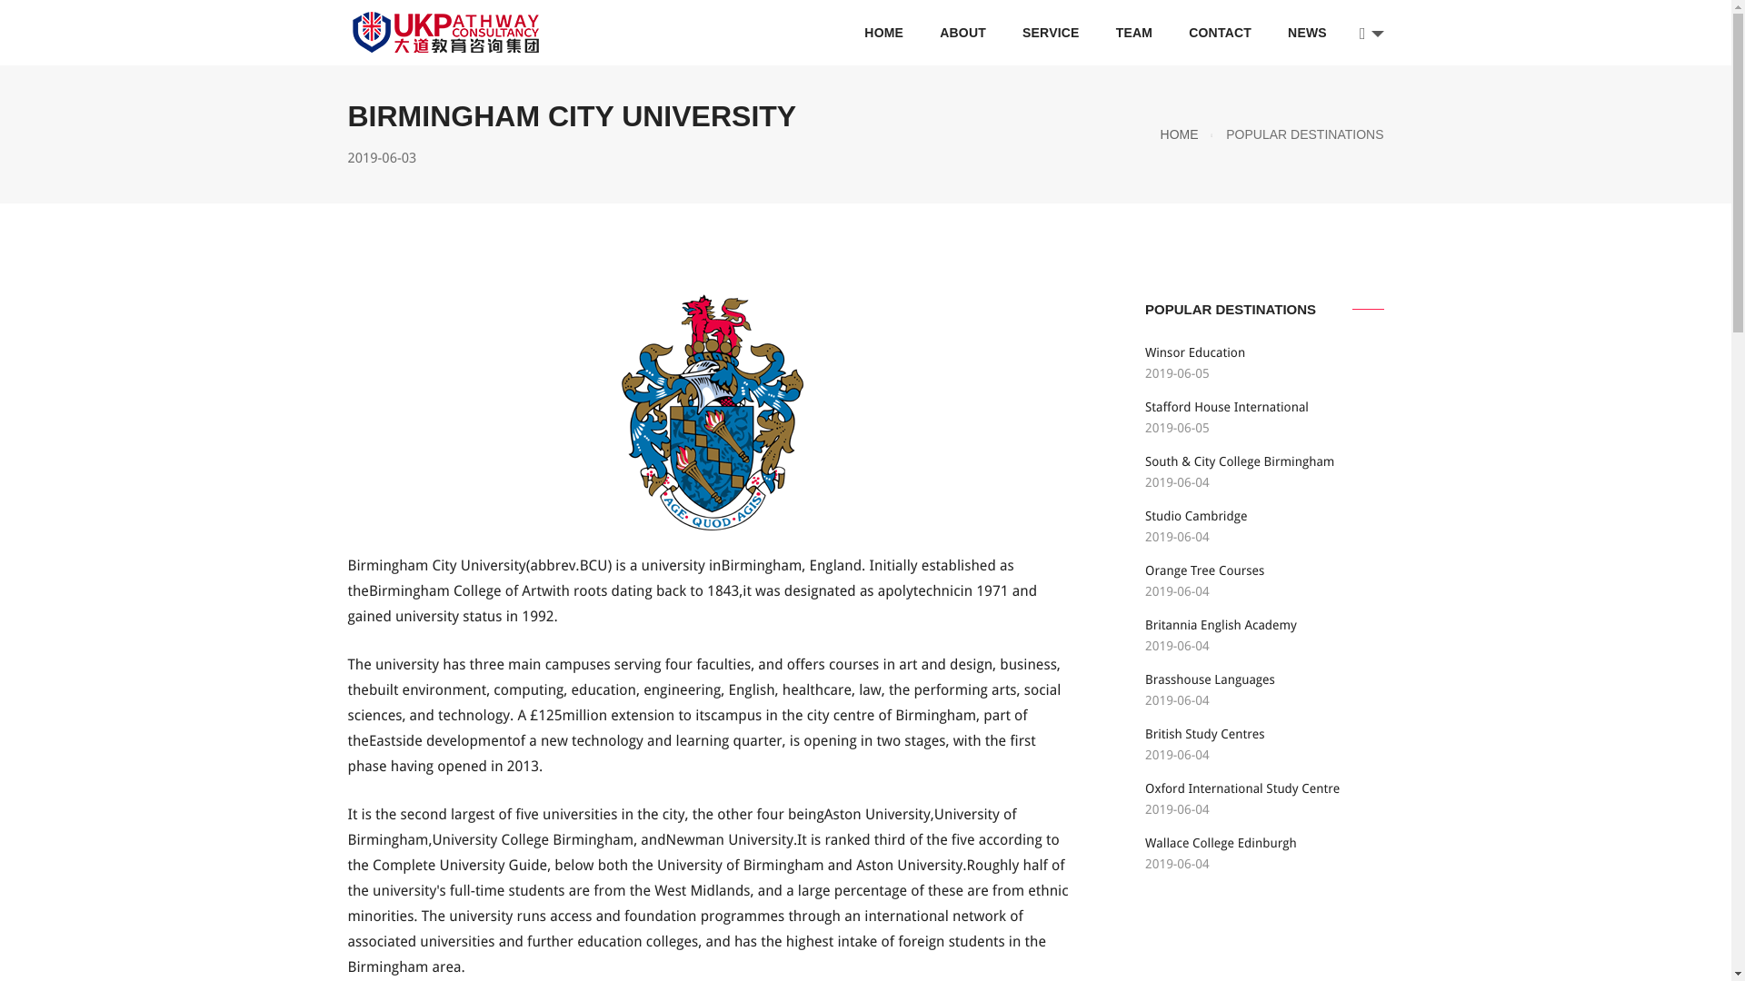 The image size is (1745, 981). What do you see at coordinates (1203, 570) in the screenshot?
I see `Orange Tree Courses` at bounding box center [1203, 570].